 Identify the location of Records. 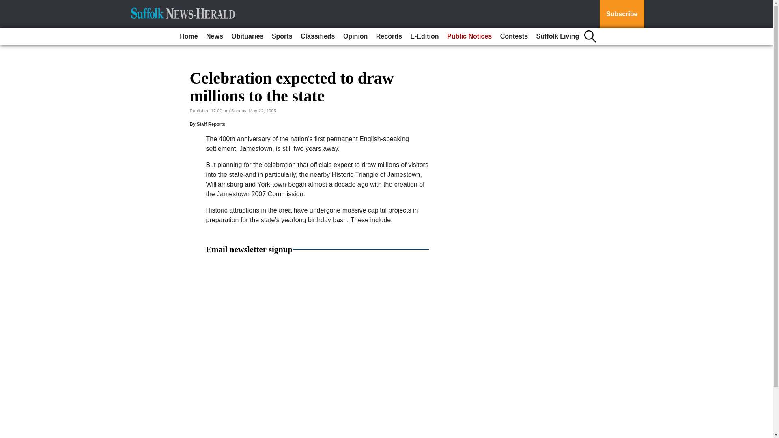
(389, 36).